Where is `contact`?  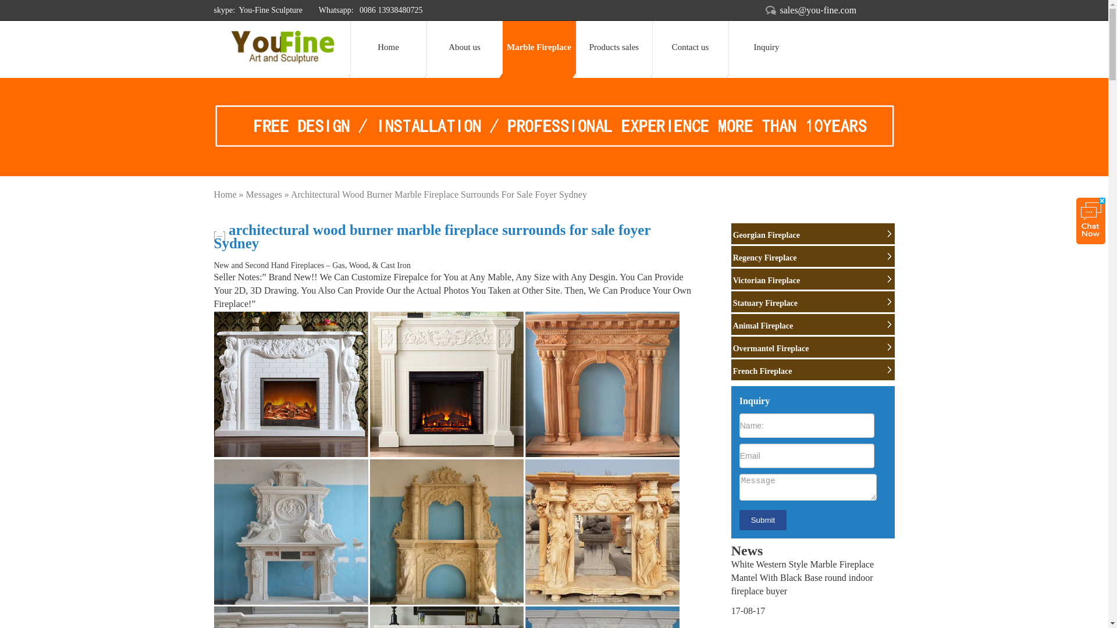
contact is located at coordinates (766, 47).